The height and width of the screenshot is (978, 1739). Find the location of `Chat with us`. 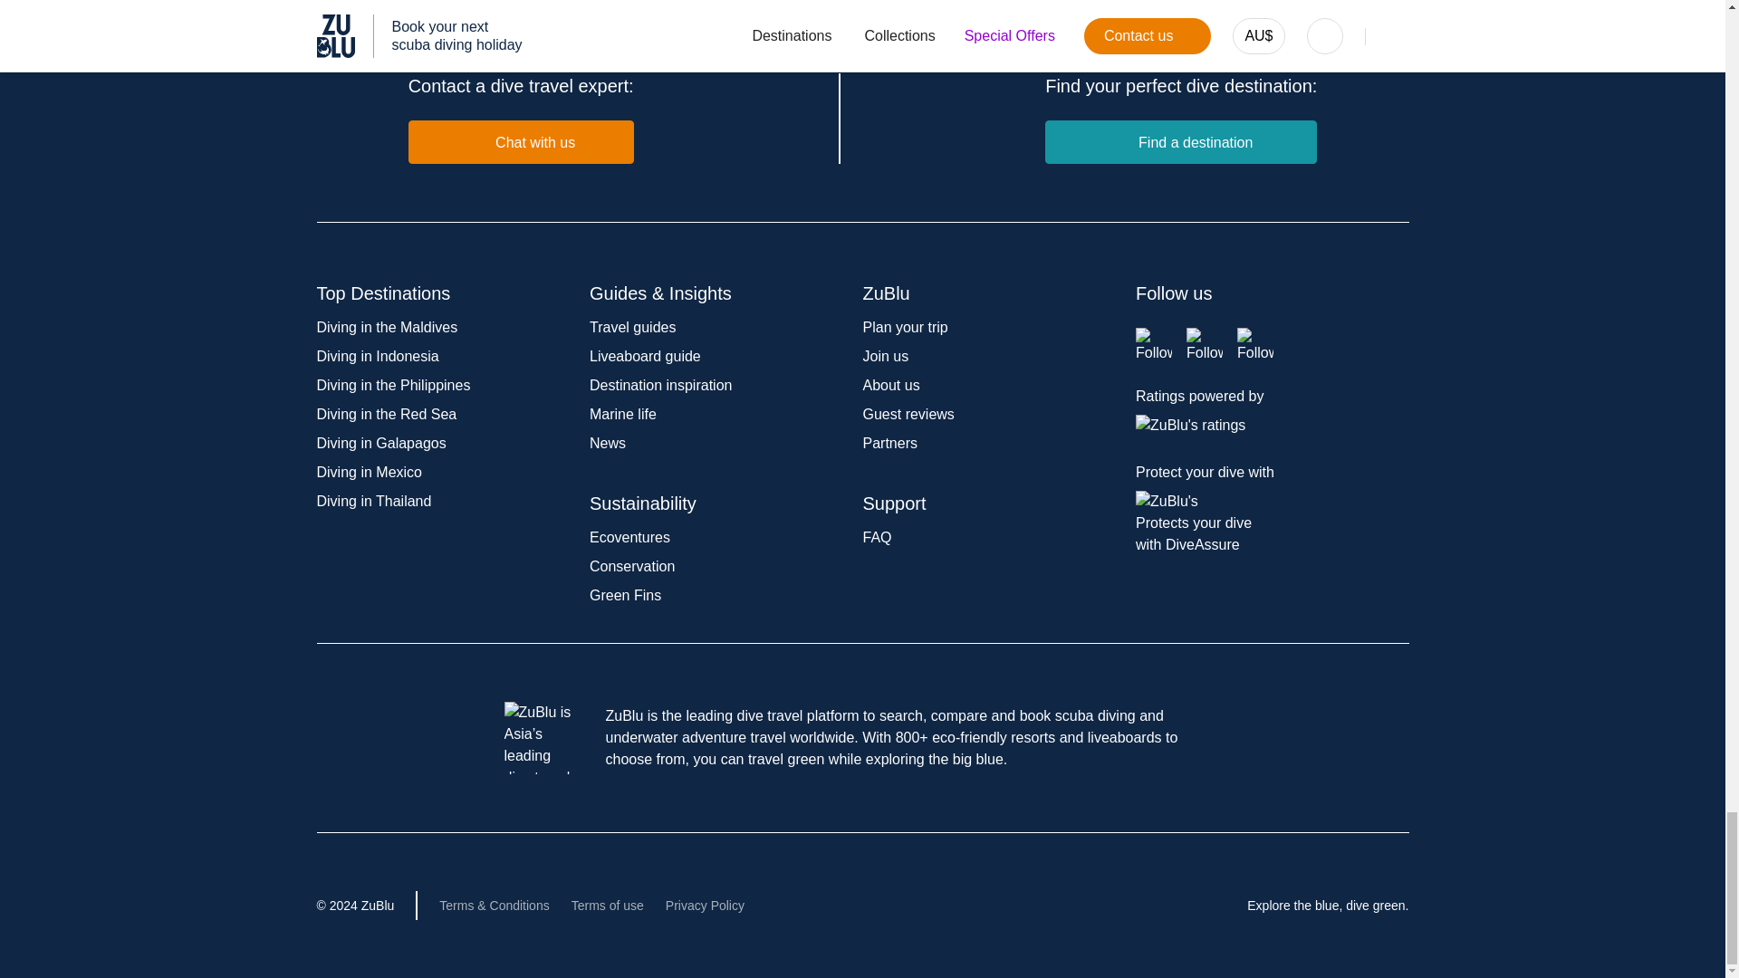

Chat with us is located at coordinates (522, 141).